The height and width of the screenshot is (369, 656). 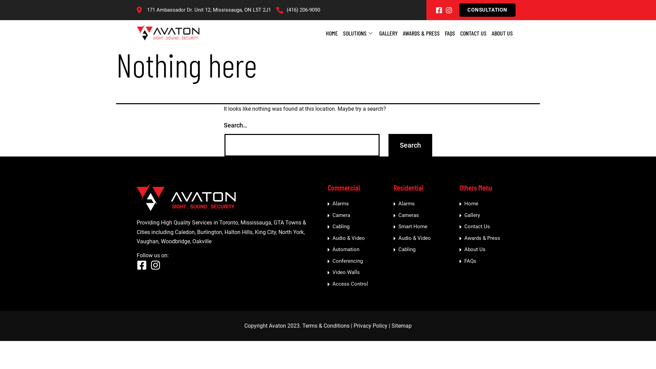 I want to click on Awards & Press, so click(x=491, y=238).